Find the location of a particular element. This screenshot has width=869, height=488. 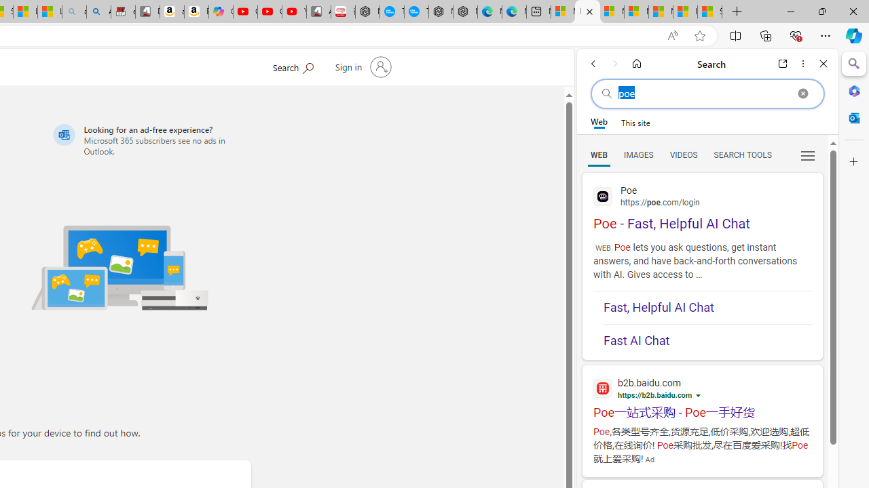

Search Filter, Search Tools is located at coordinates (742, 155).